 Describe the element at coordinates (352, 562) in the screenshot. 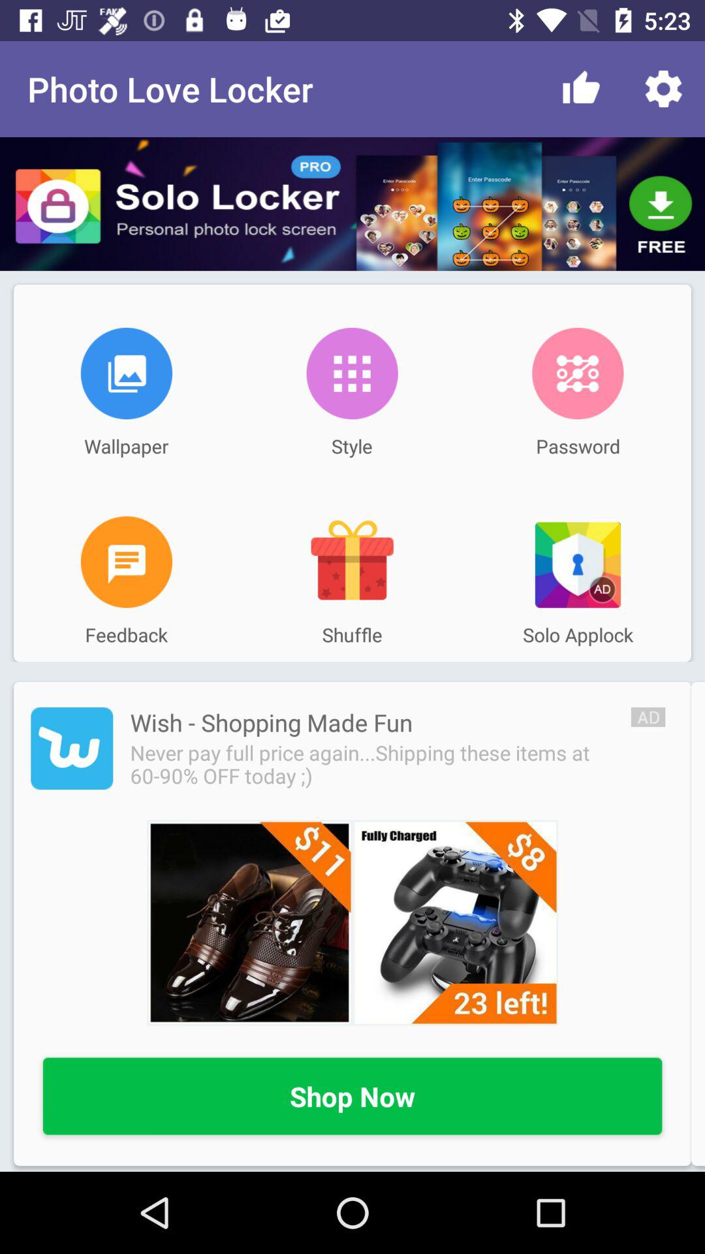

I see `tap icon next to feedback` at that location.